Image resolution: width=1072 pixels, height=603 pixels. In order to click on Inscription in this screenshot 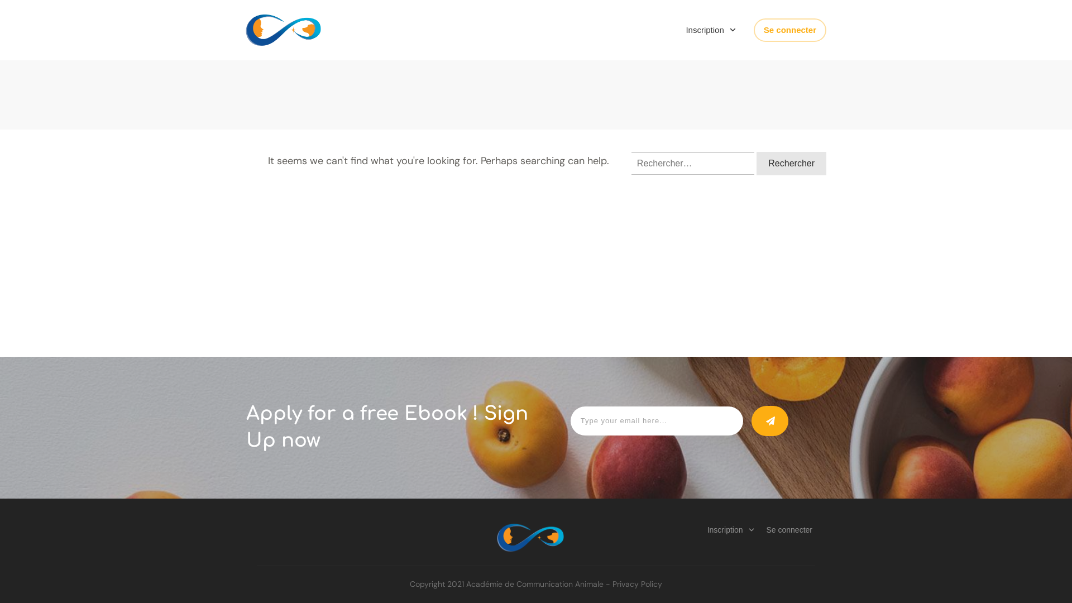, I will do `click(731, 530)`.